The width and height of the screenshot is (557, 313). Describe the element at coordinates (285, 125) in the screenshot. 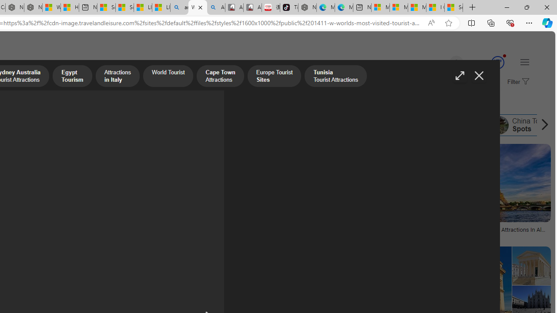

I see `Top 10 Tourist Attractions in the World` at that location.